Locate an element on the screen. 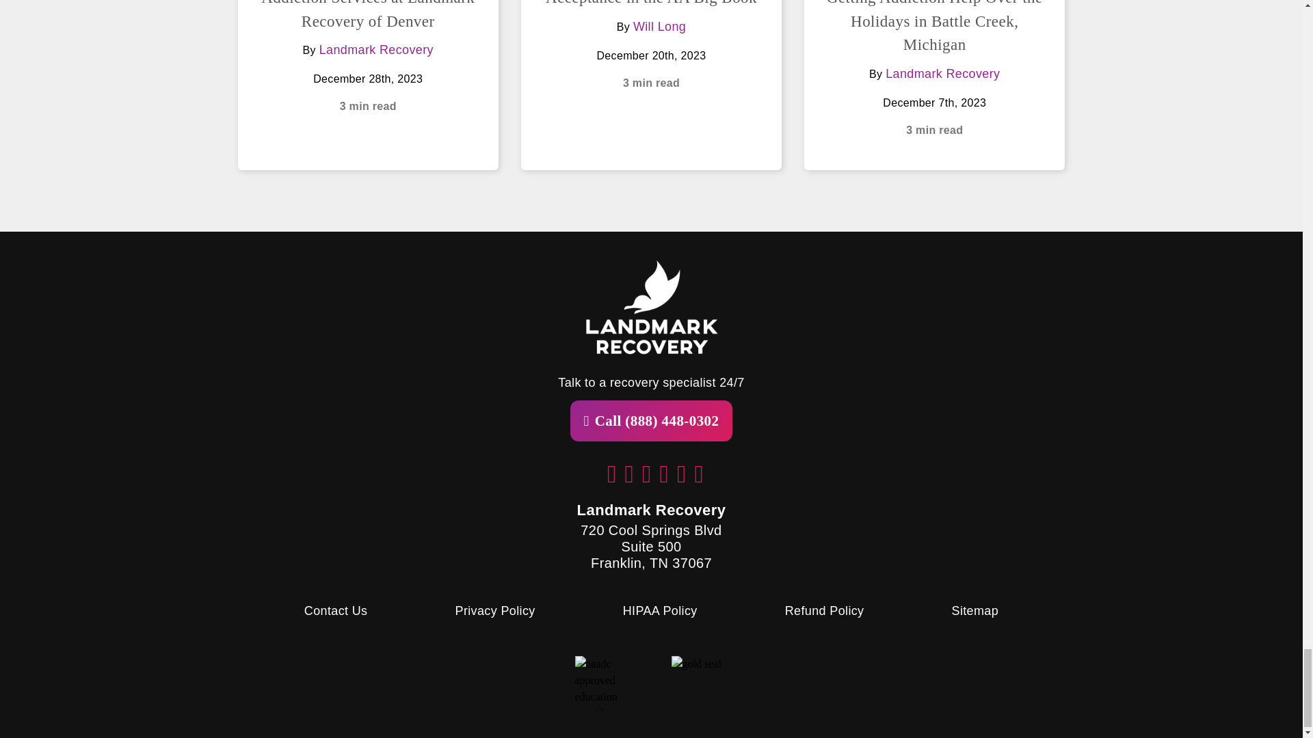  Permanent Link to Acceptance in the AA Big Book is located at coordinates (651, 3).